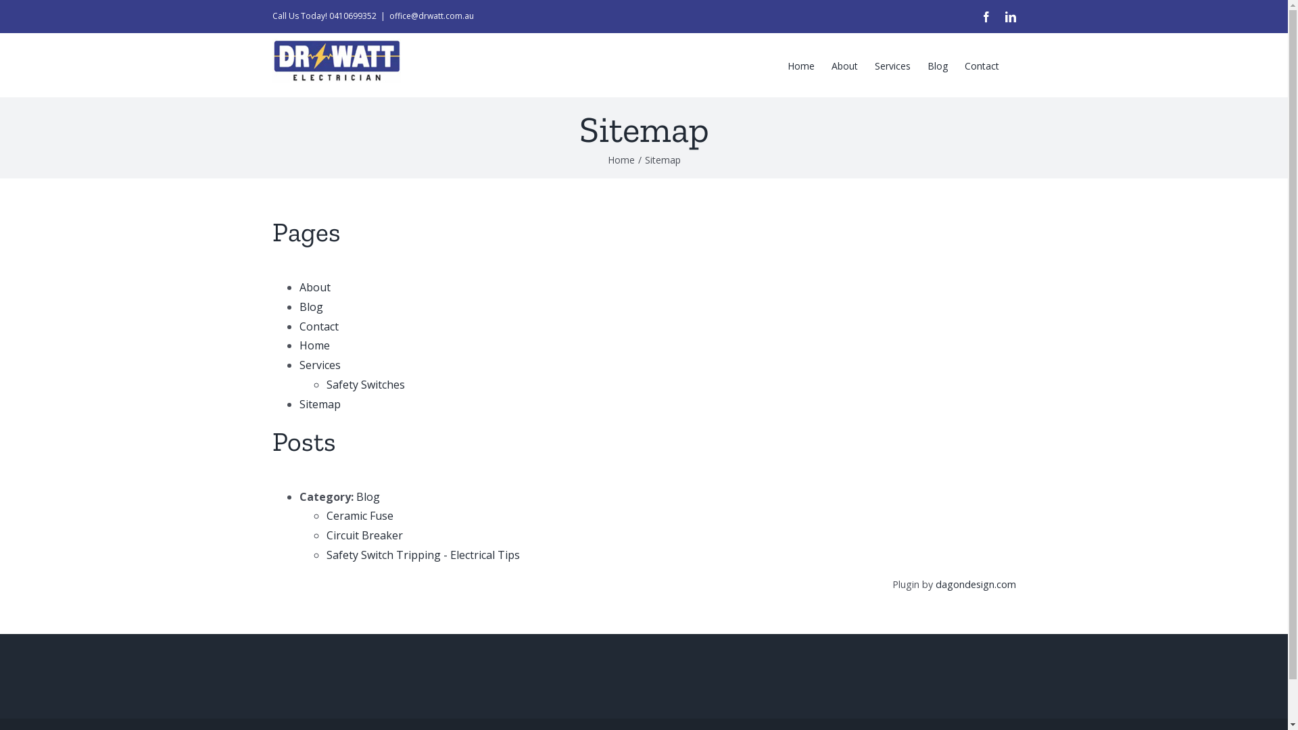 This screenshot has height=730, width=1298. Describe the element at coordinates (319, 404) in the screenshot. I see `Sitemap` at that location.